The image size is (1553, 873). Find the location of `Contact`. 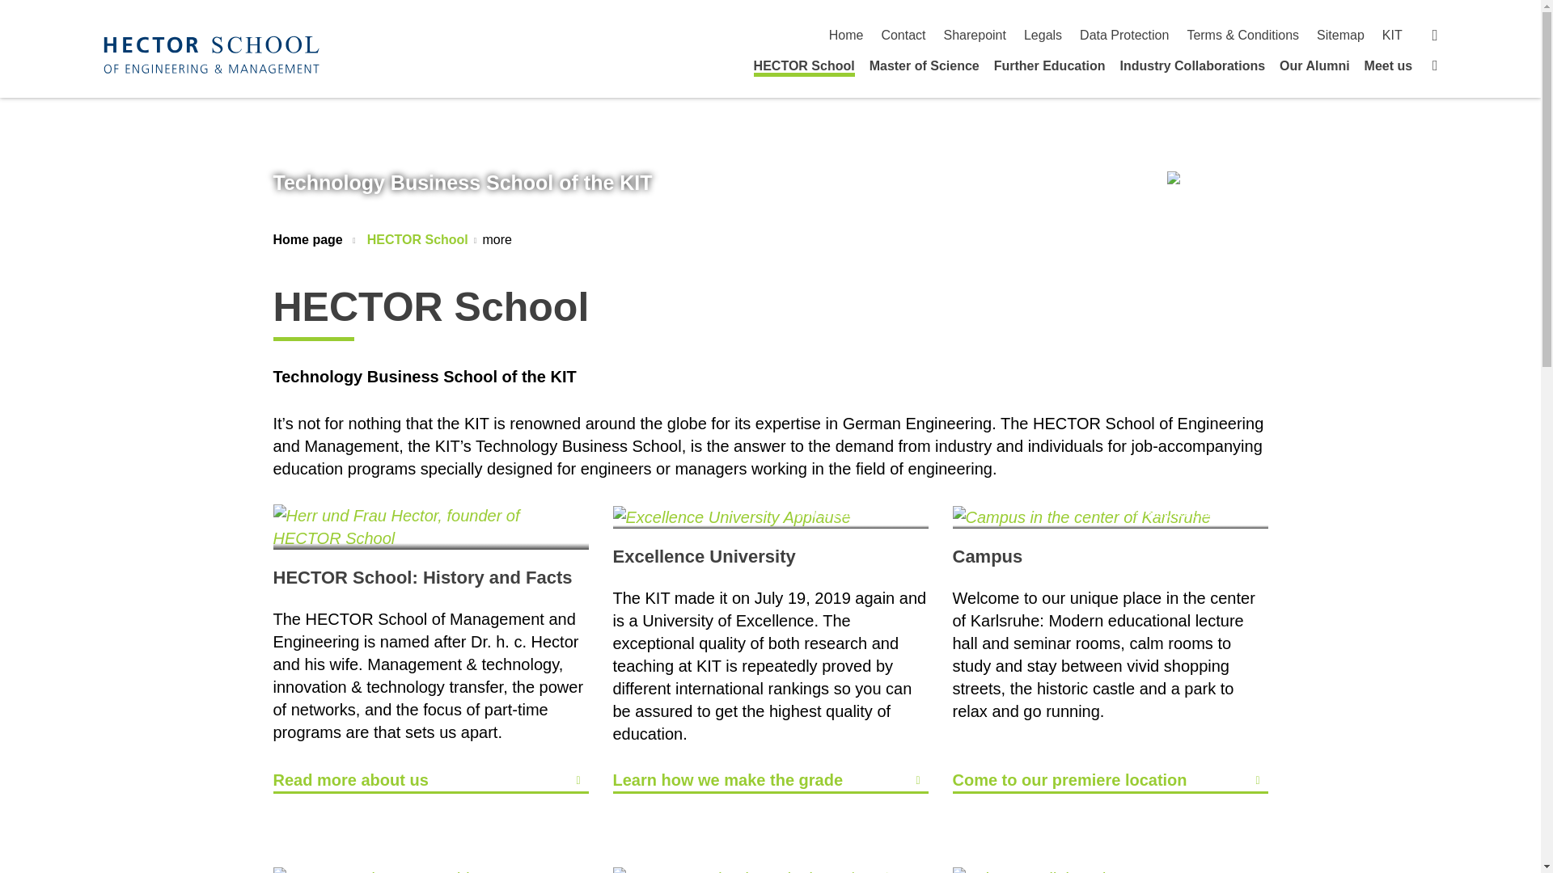

Contact is located at coordinates (903, 34).